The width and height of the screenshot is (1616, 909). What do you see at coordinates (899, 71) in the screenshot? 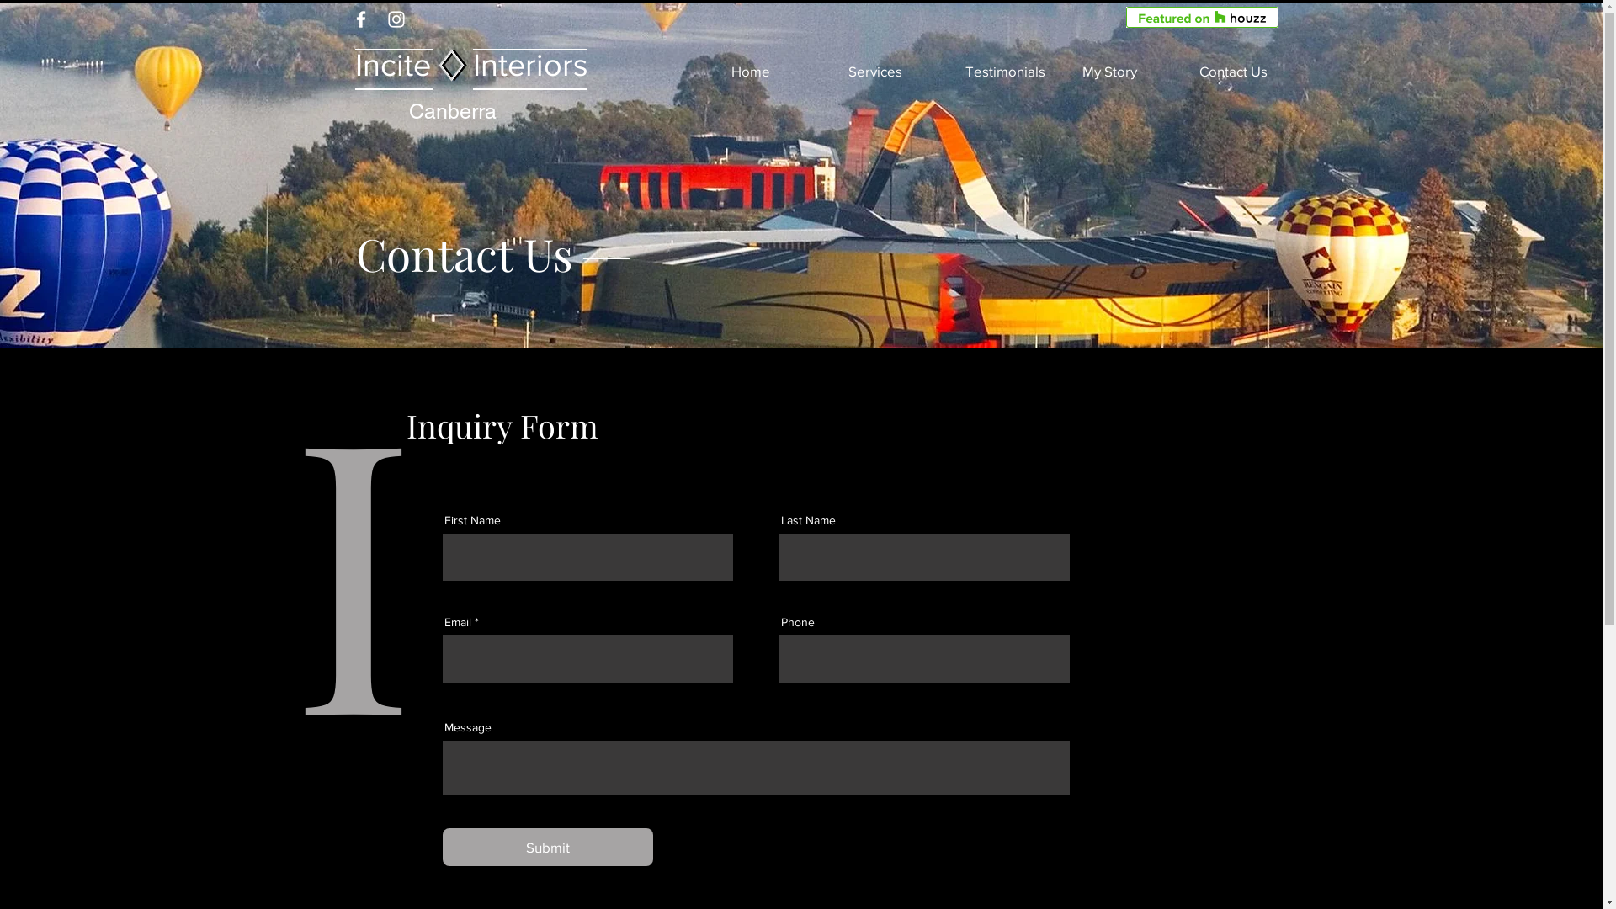
I see `Services` at bounding box center [899, 71].